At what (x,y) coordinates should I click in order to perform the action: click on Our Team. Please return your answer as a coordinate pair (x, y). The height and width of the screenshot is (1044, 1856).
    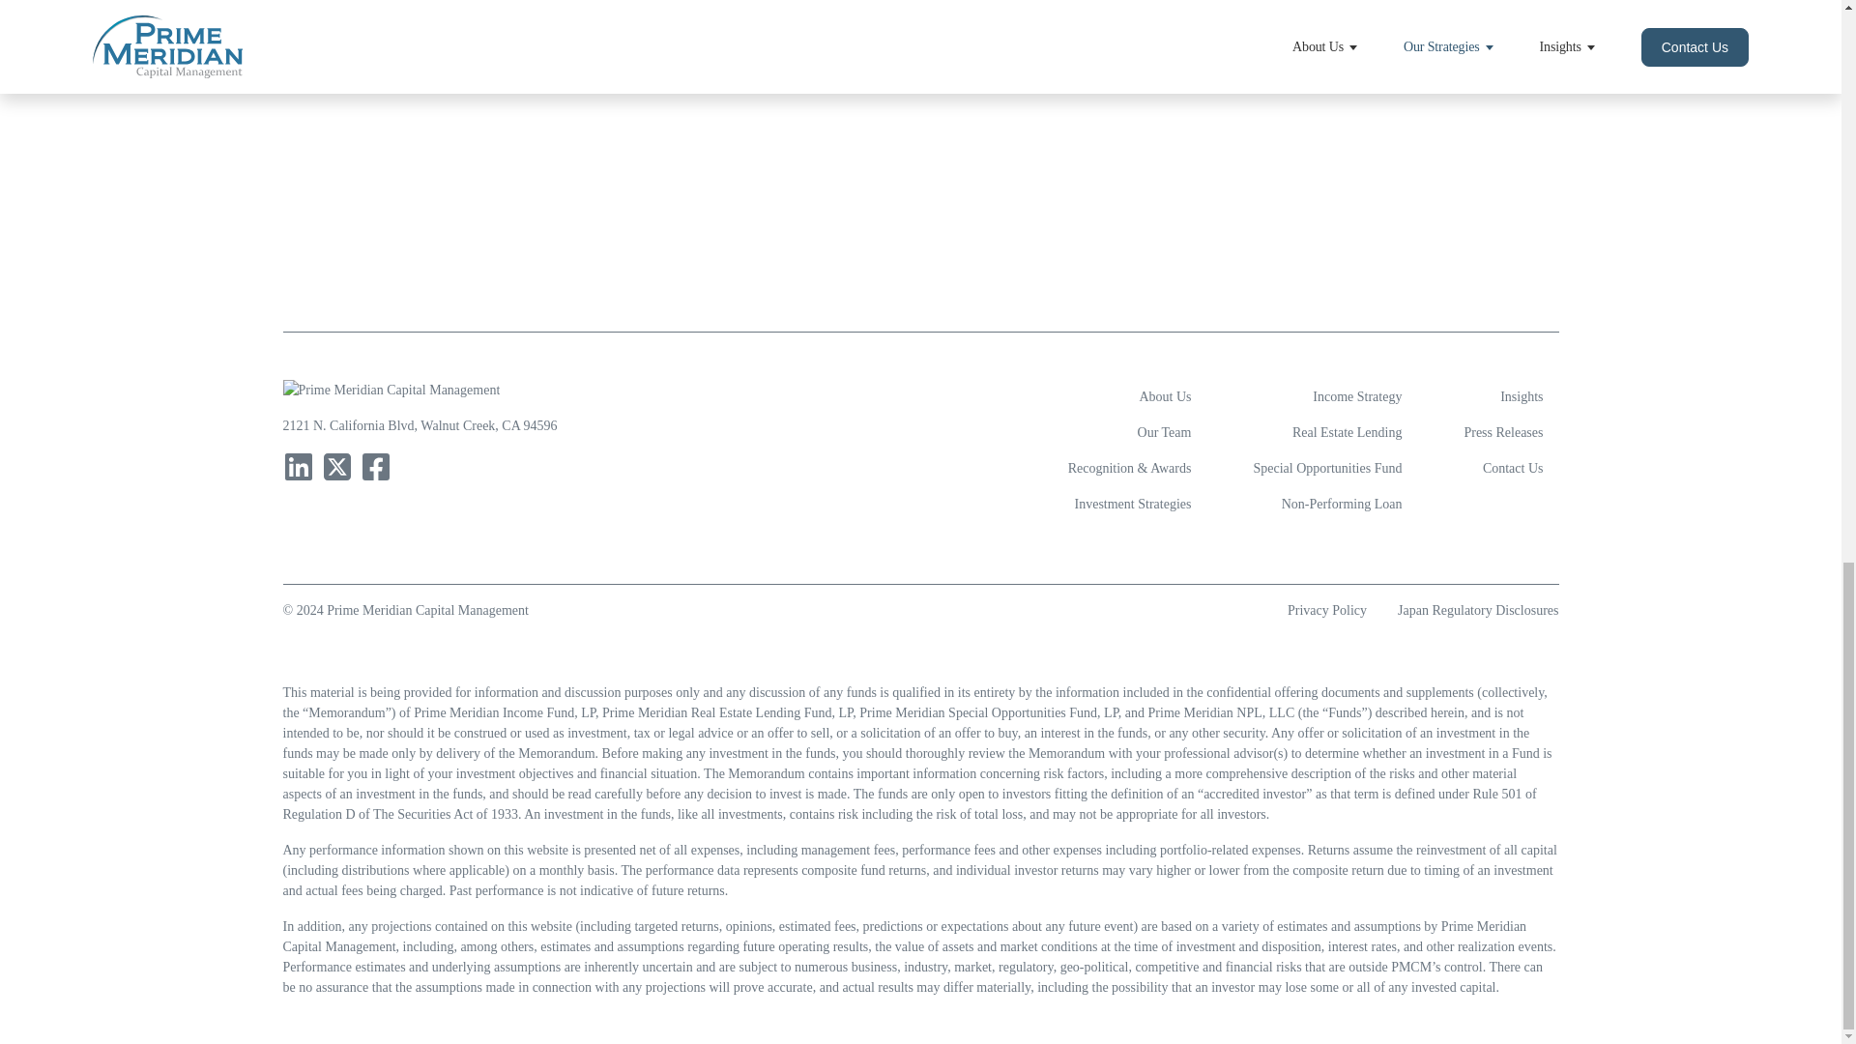
    Looking at the image, I should click on (1138, 431).